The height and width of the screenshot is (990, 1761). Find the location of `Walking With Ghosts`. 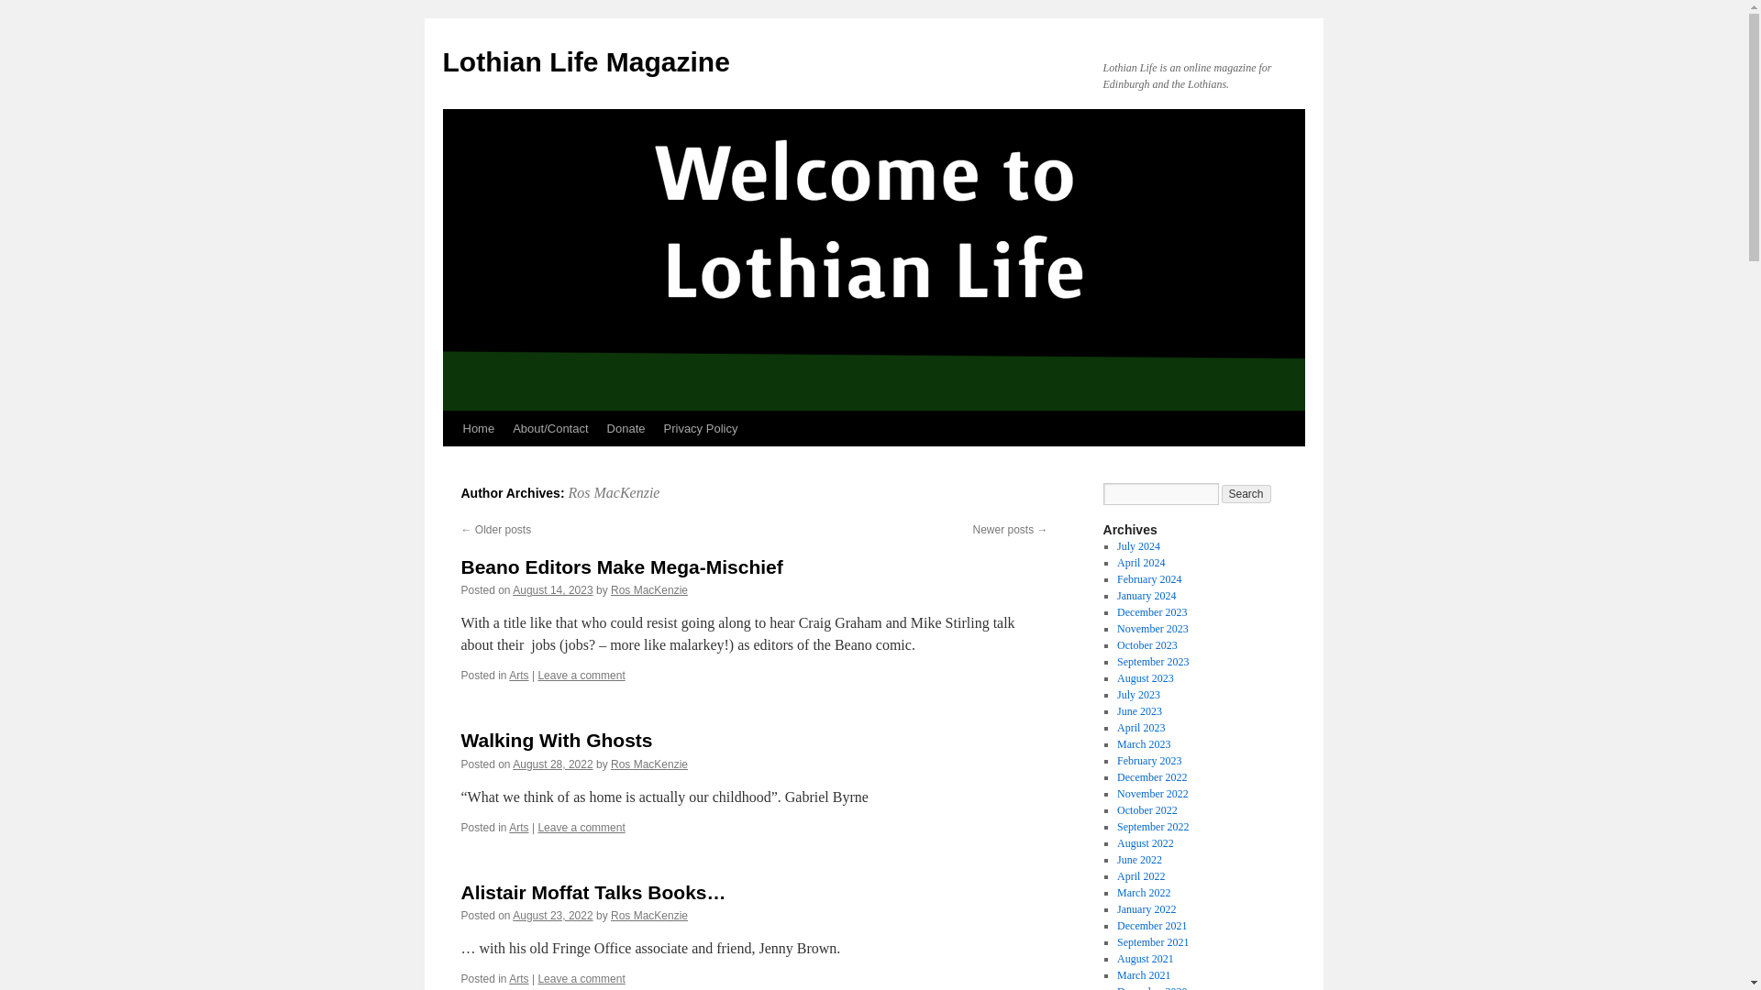

Walking With Ghosts is located at coordinates (556, 739).